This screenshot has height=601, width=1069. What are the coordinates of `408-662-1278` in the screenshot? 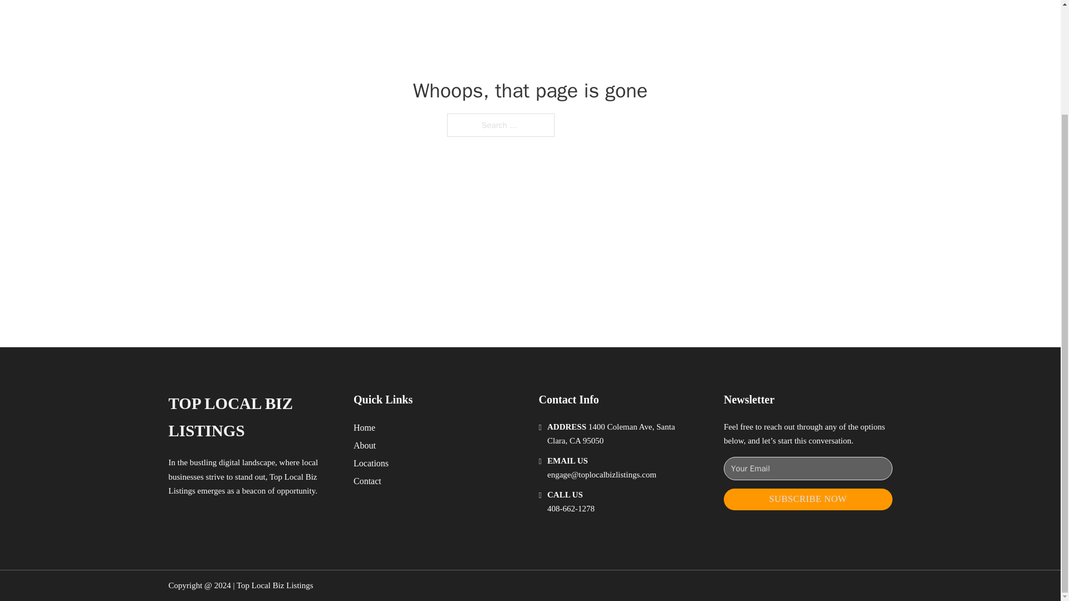 It's located at (571, 509).